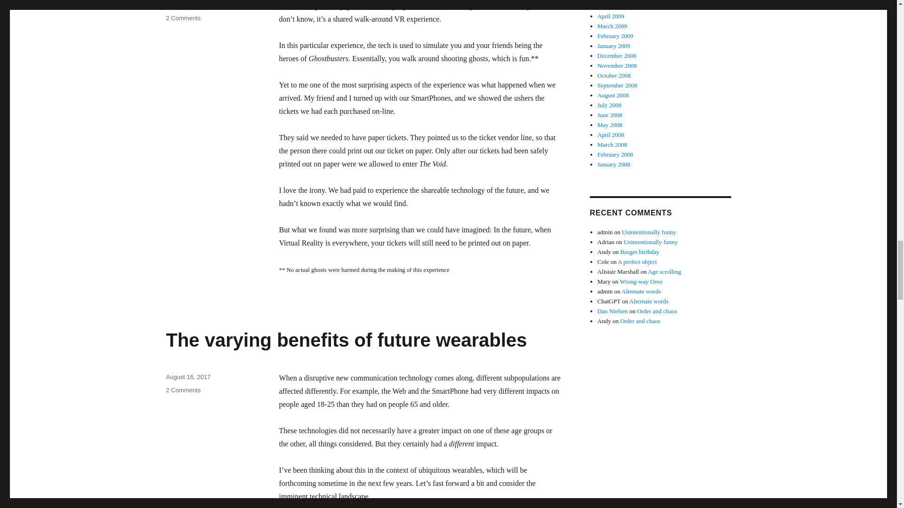  What do you see at coordinates (346, 340) in the screenshot?
I see `The varying benefits of future wearables` at bounding box center [346, 340].